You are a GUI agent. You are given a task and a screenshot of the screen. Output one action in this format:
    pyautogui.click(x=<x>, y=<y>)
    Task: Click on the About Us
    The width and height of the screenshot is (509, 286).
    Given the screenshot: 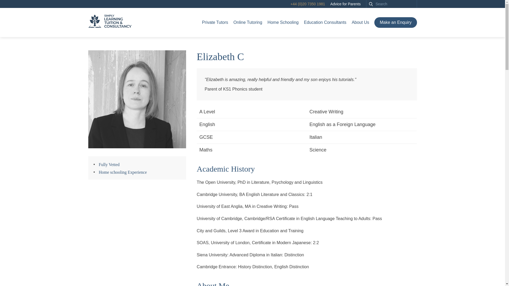 What is the action you would take?
    pyautogui.click(x=361, y=22)
    